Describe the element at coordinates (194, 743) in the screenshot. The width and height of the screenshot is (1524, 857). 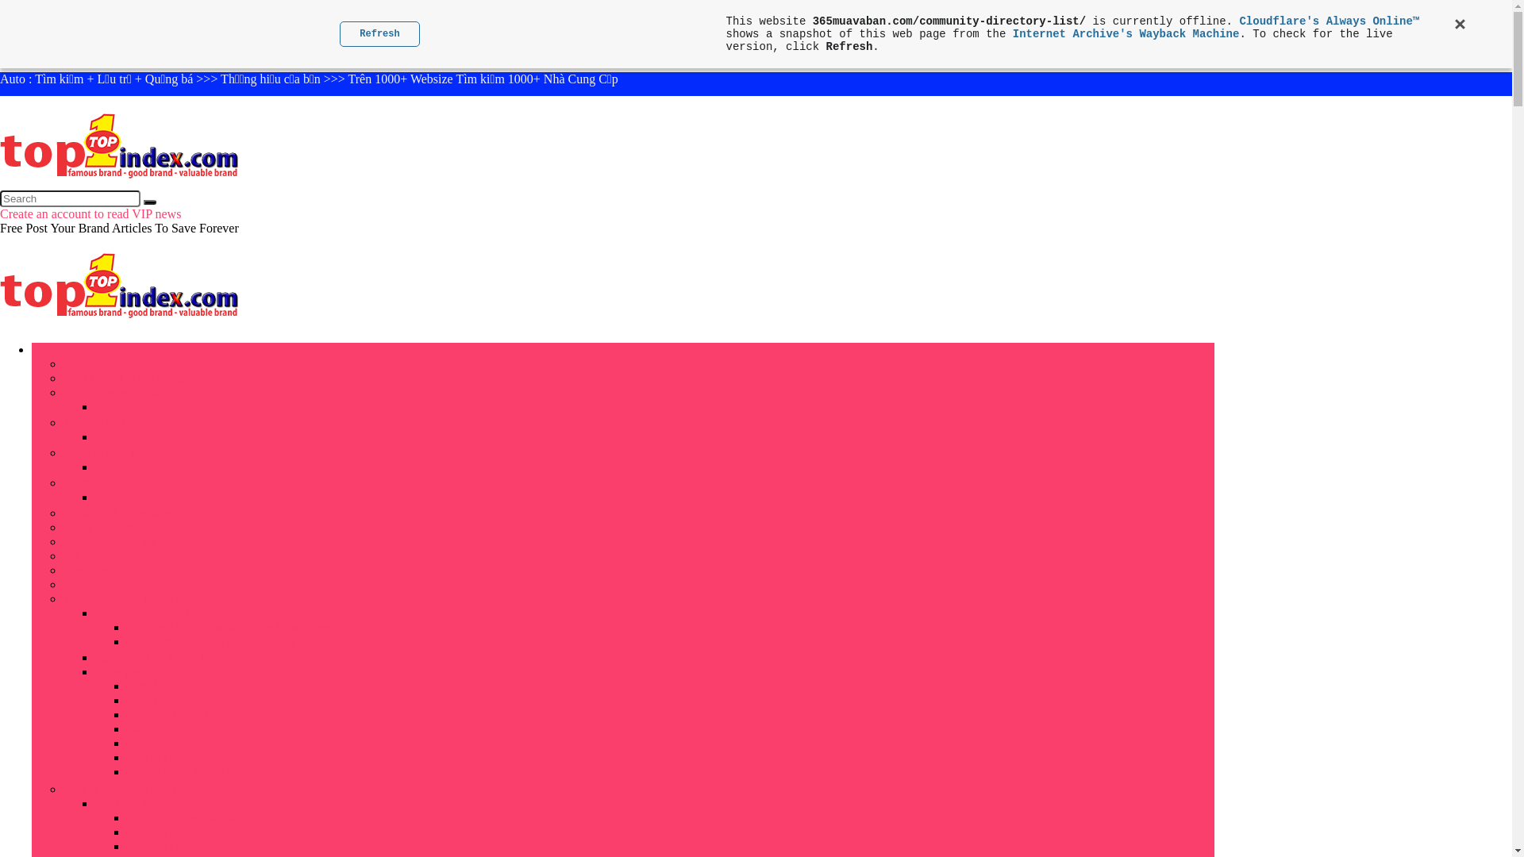
I see `Featured Product Sections` at that location.